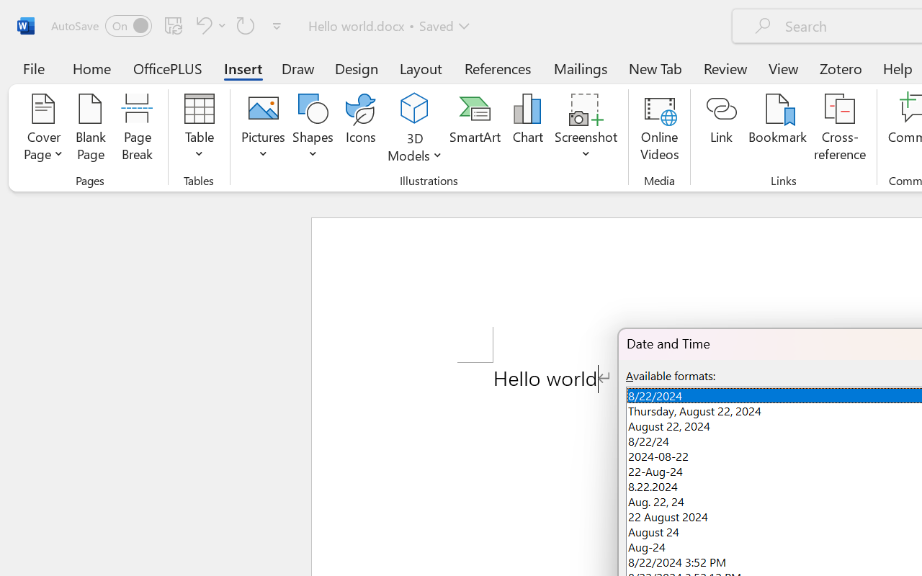 The image size is (922, 576). What do you see at coordinates (360, 130) in the screenshot?
I see `Icons` at bounding box center [360, 130].